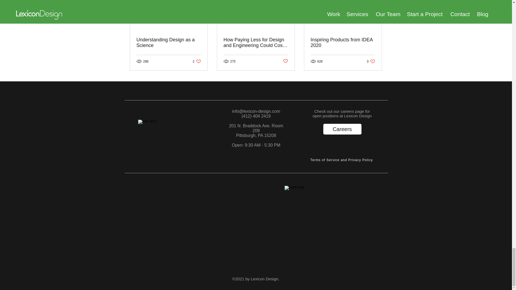  I want to click on Inspiring Products from IDEA 2020, so click(342, 160).